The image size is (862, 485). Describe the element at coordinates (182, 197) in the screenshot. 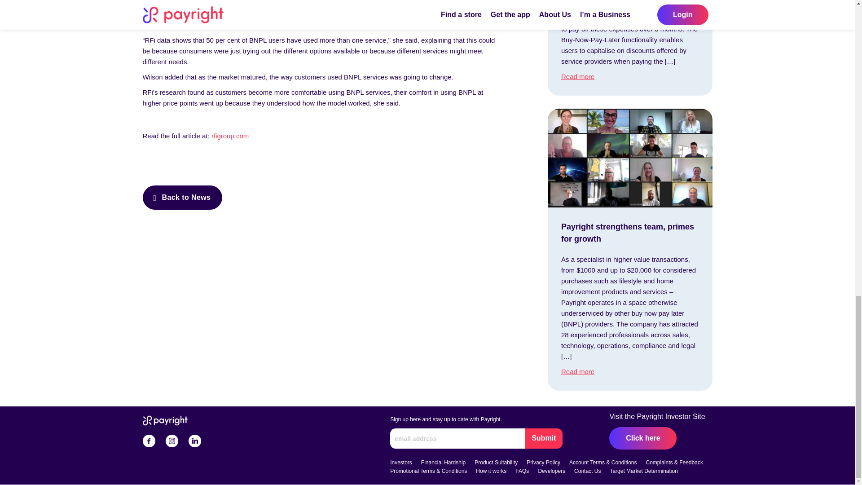

I see `Back to News` at that location.